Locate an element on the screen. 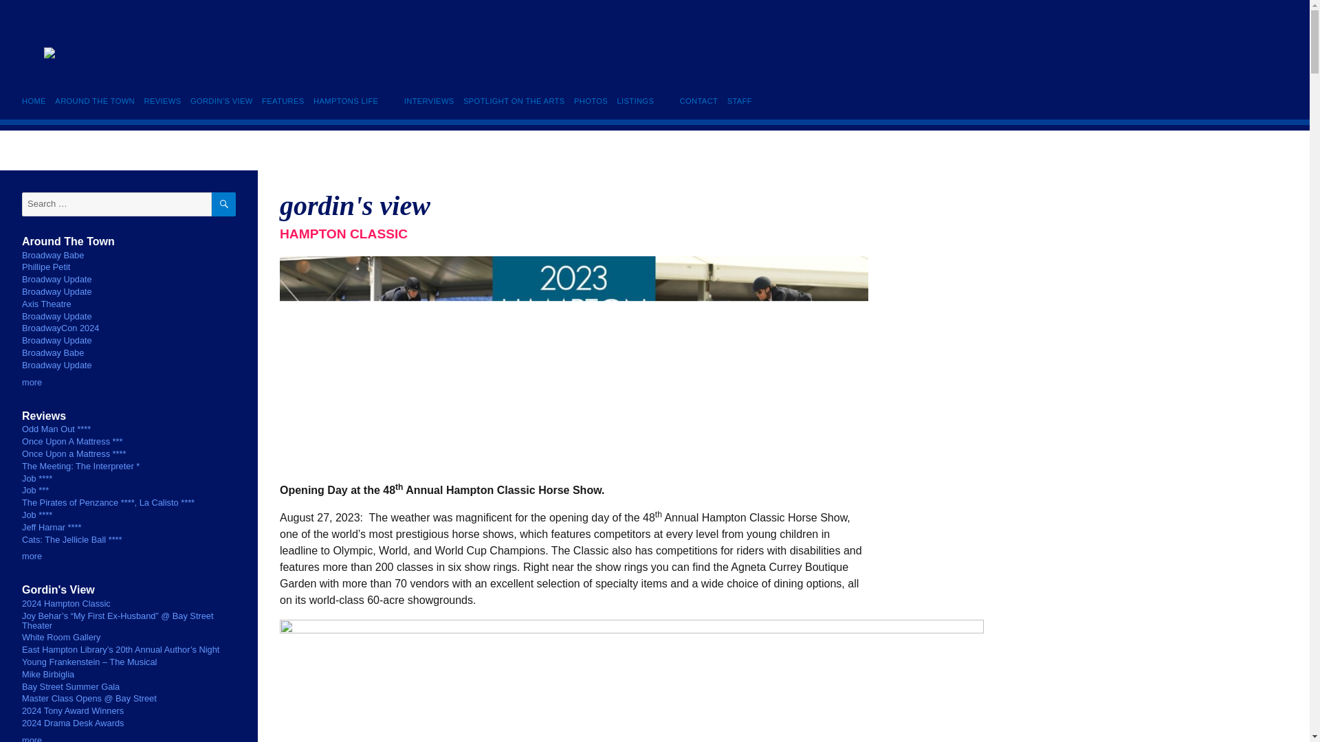  REVIEWS is located at coordinates (162, 100).